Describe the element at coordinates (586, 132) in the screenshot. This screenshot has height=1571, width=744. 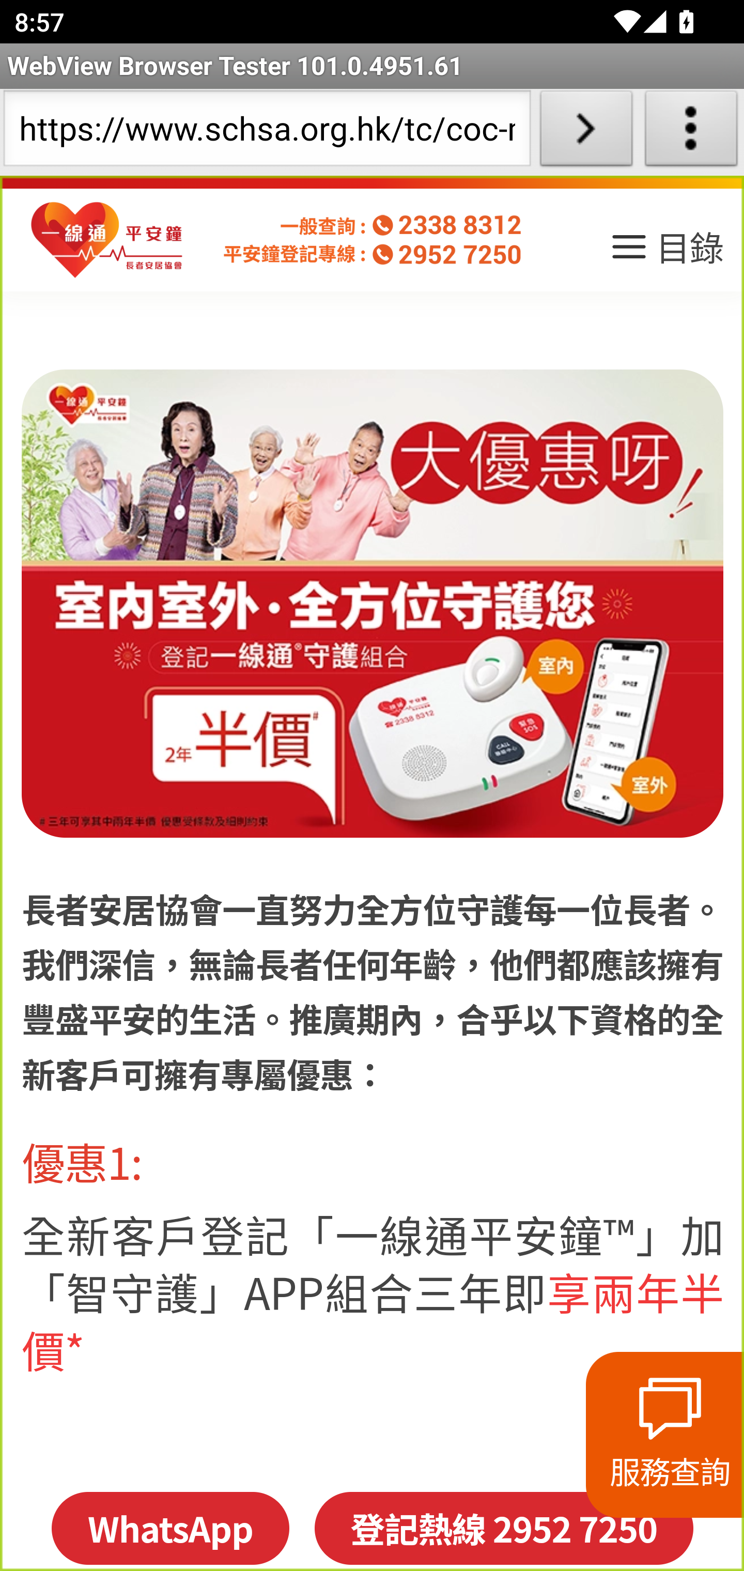
I see `Load URL` at that location.